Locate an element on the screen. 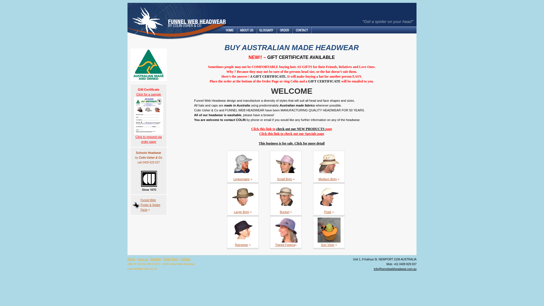  This business is for sale. Click for more detail is located at coordinates (292, 143).